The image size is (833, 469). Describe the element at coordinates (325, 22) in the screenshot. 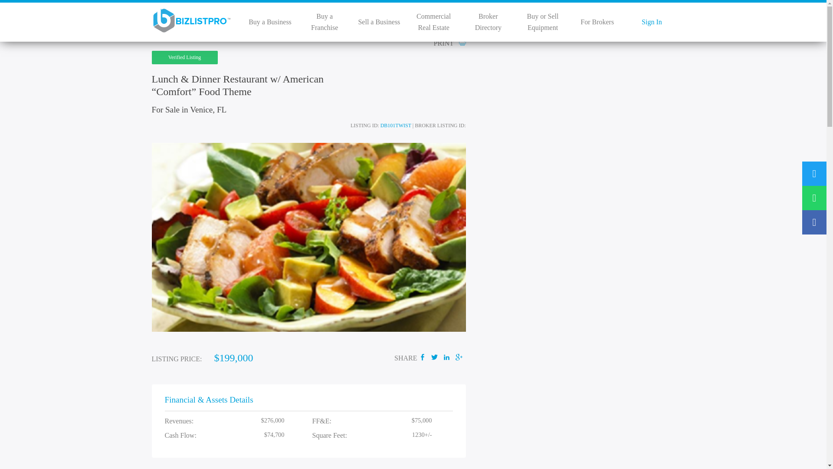

I see `Buy a Franchise` at that location.